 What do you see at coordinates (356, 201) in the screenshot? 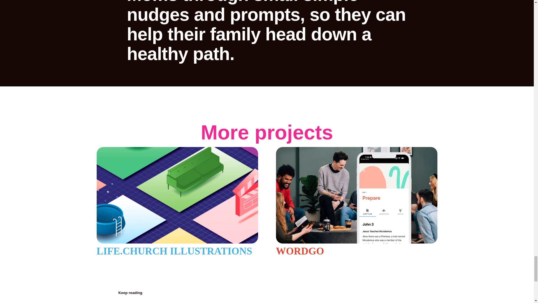
I see `WORDGO` at bounding box center [356, 201].